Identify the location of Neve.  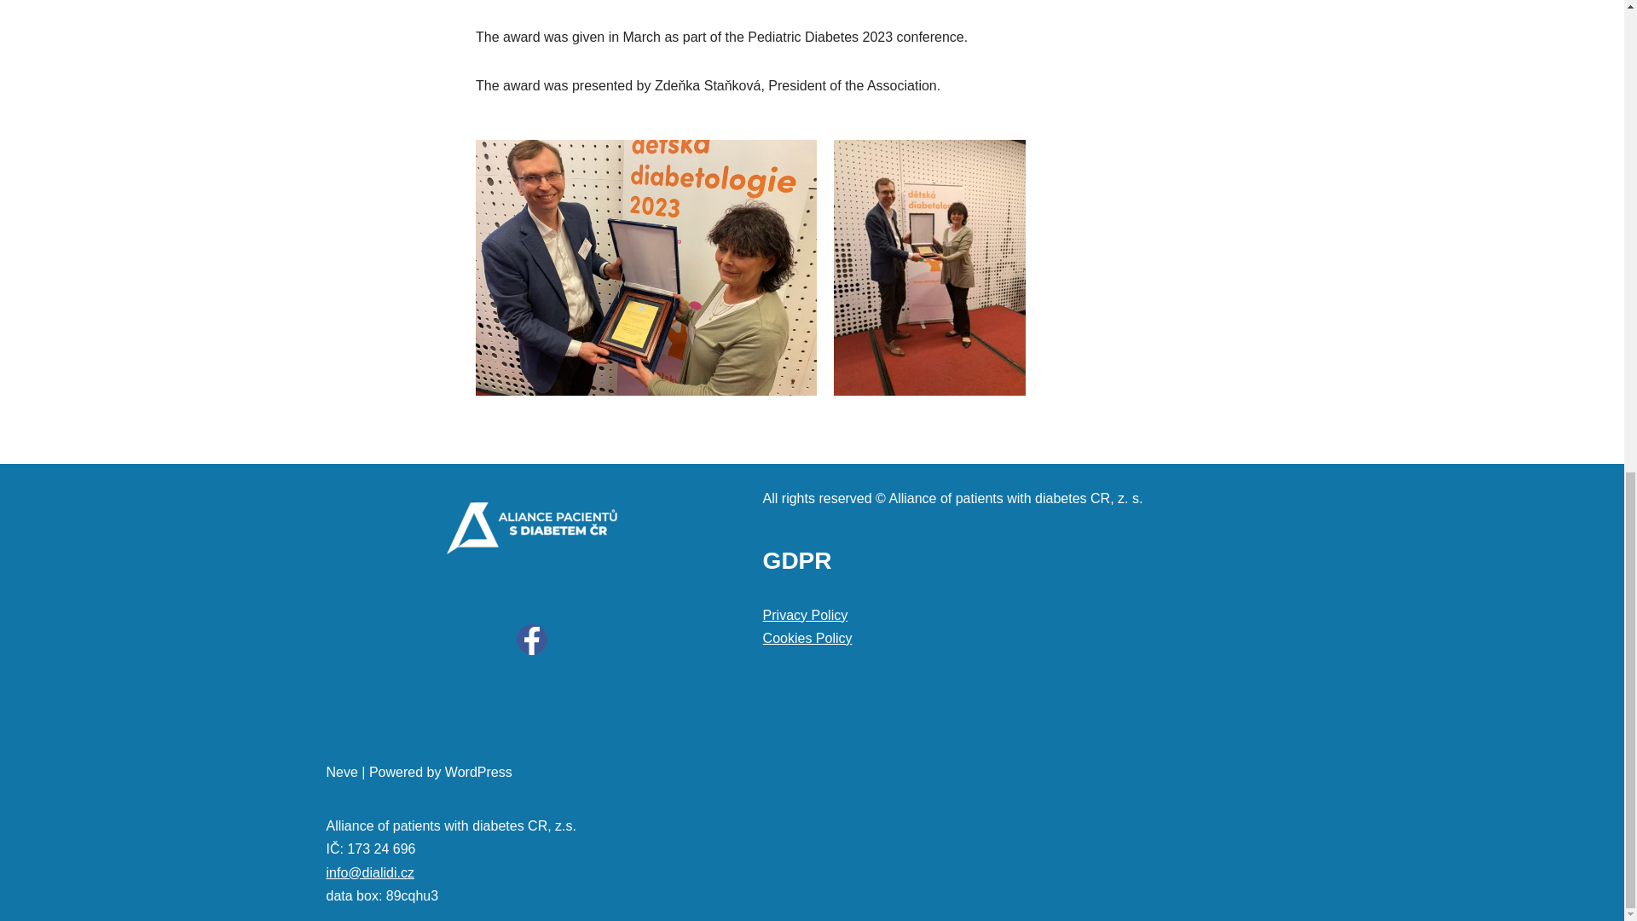
(341, 772).